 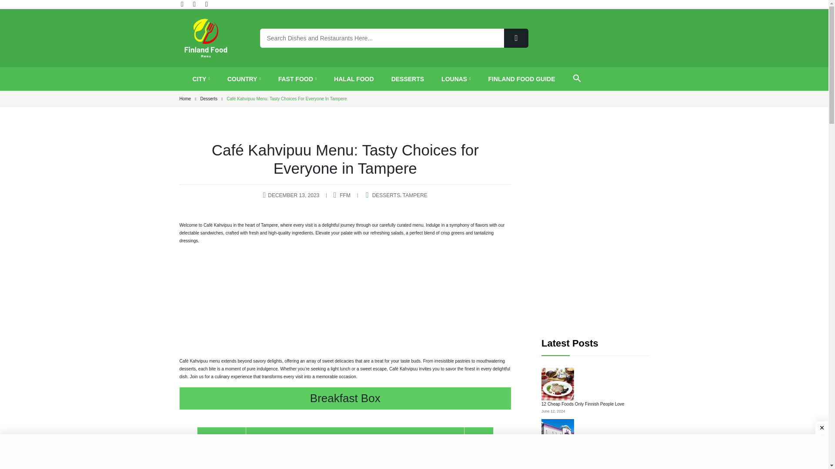 What do you see at coordinates (183, 4) in the screenshot?
I see `facebook` at bounding box center [183, 4].